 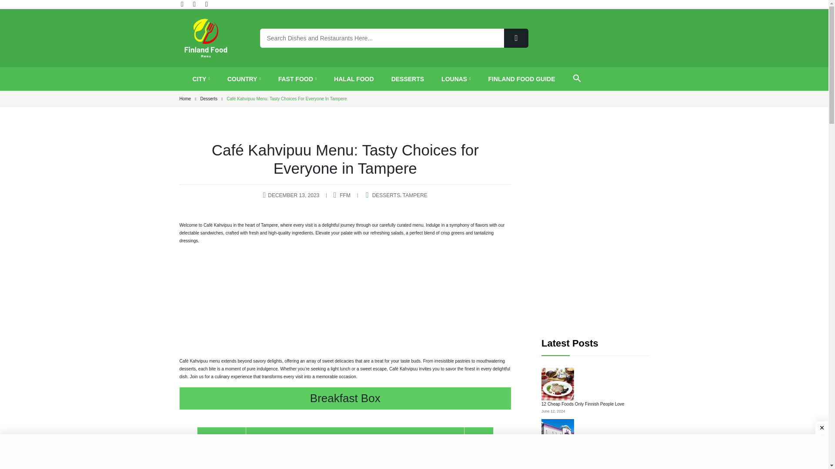 What do you see at coordinates (183, 4) in the screenshot?
I see `facebook` at bounding box center [183, 4].